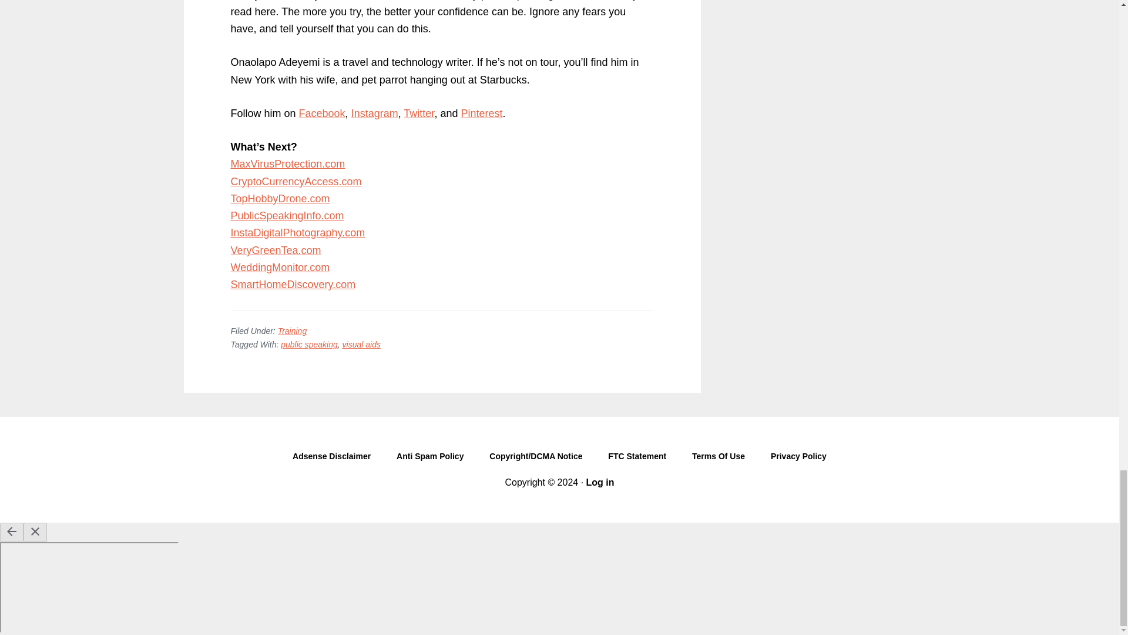  What do you see at coordinates (287, 163) in the screenshot?
I see `MaxVirusProtection.com` at bounding box center [287, 163].